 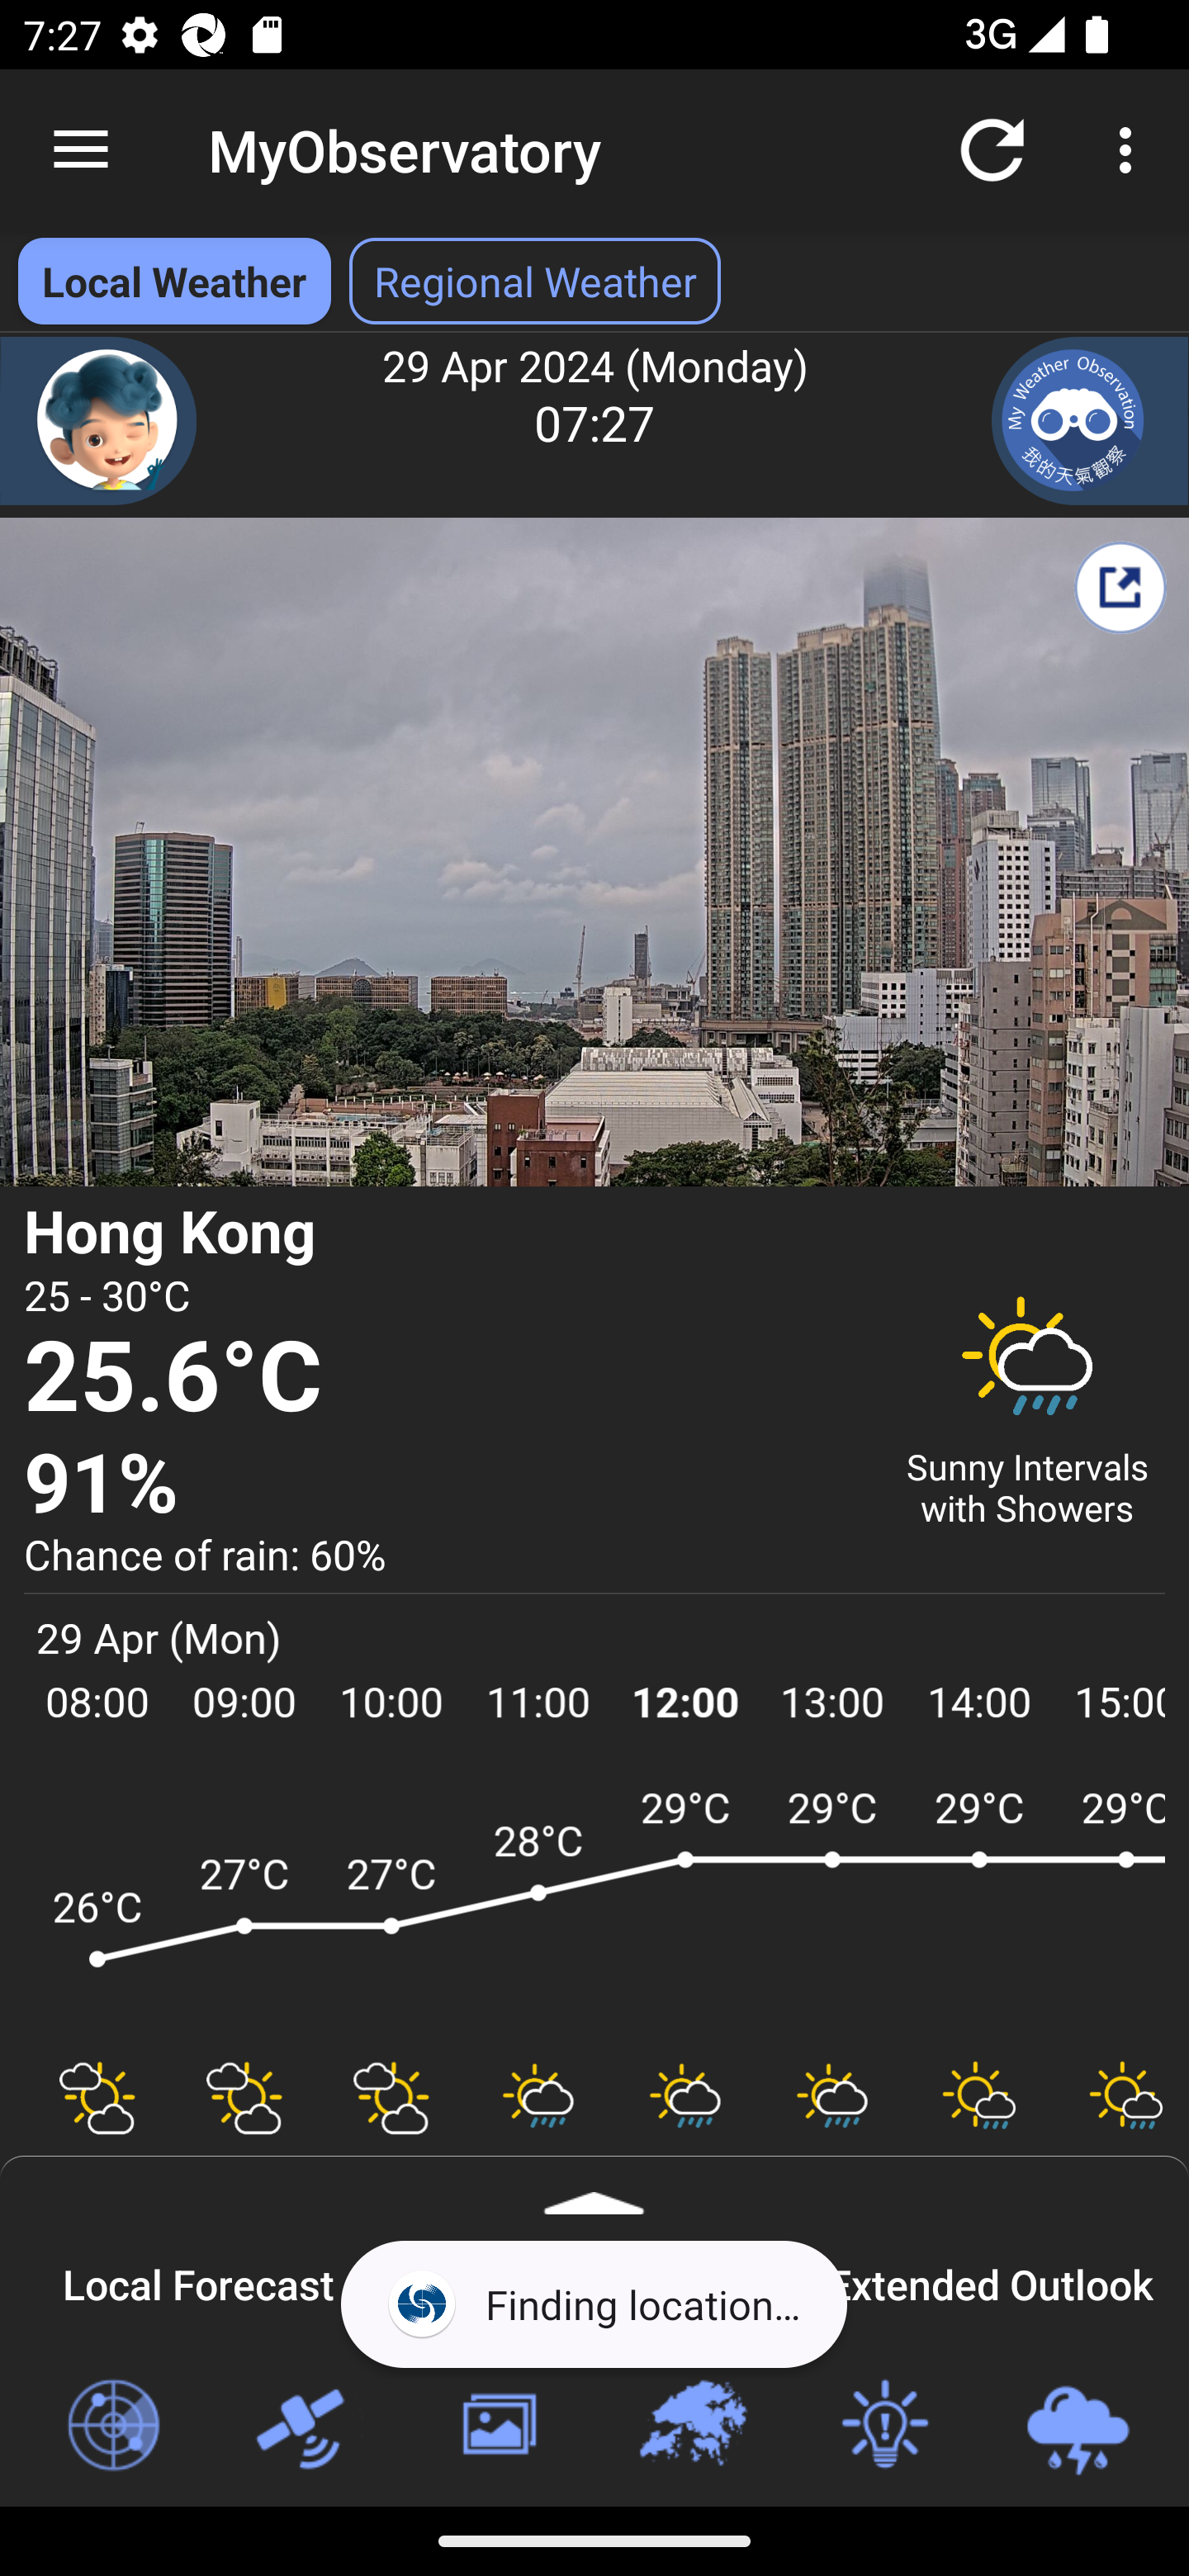 I want to click on Weather Tips, so click(x=883, y=2426).